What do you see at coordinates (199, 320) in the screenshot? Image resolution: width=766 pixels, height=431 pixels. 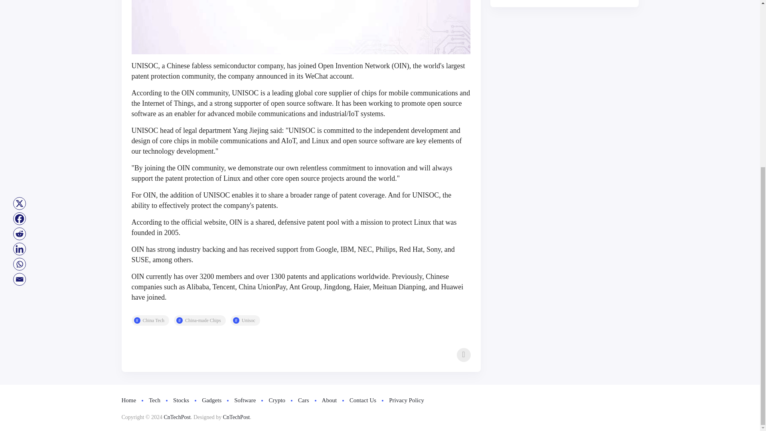 I see `China-made Chips` at bounding box center [199, 320].